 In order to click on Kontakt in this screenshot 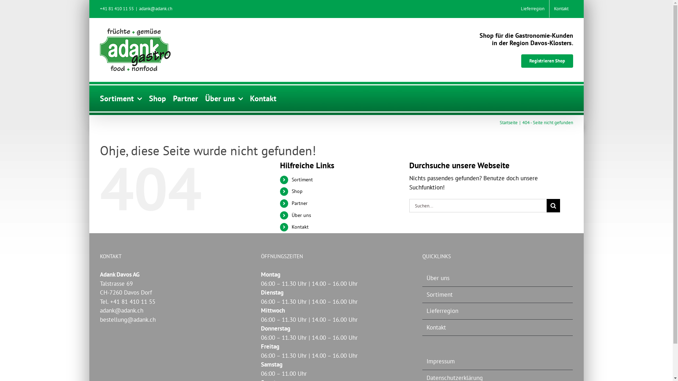, I will do `click(263, 98)`.